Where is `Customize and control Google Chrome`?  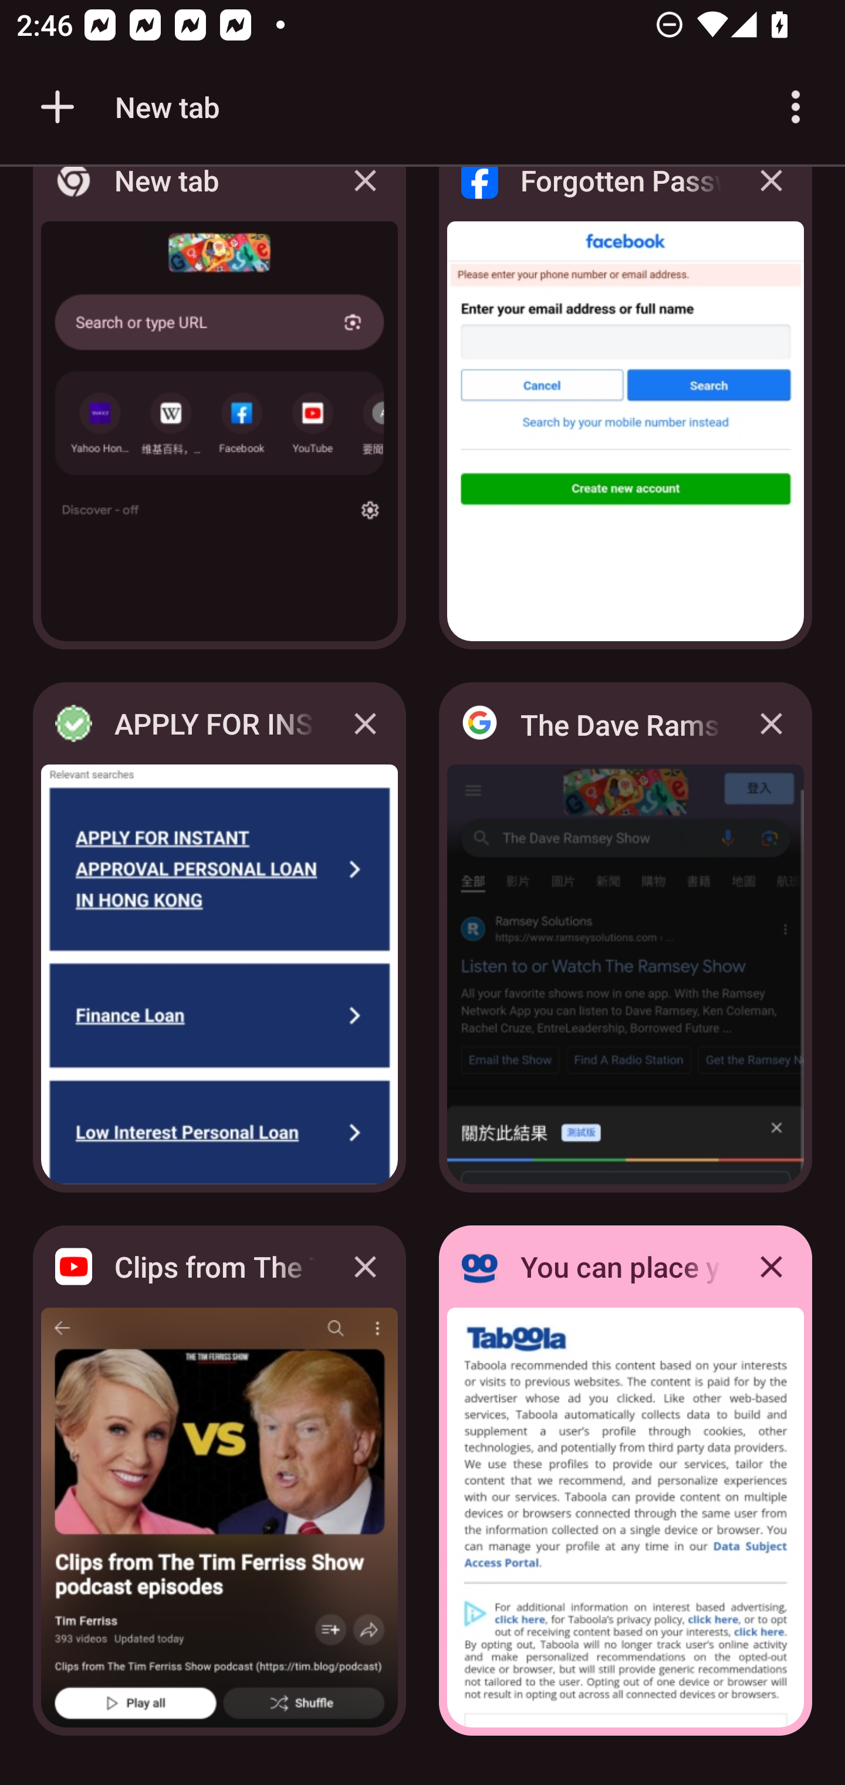 Customize and control Google Chrome is located at coordinates (796, 107).